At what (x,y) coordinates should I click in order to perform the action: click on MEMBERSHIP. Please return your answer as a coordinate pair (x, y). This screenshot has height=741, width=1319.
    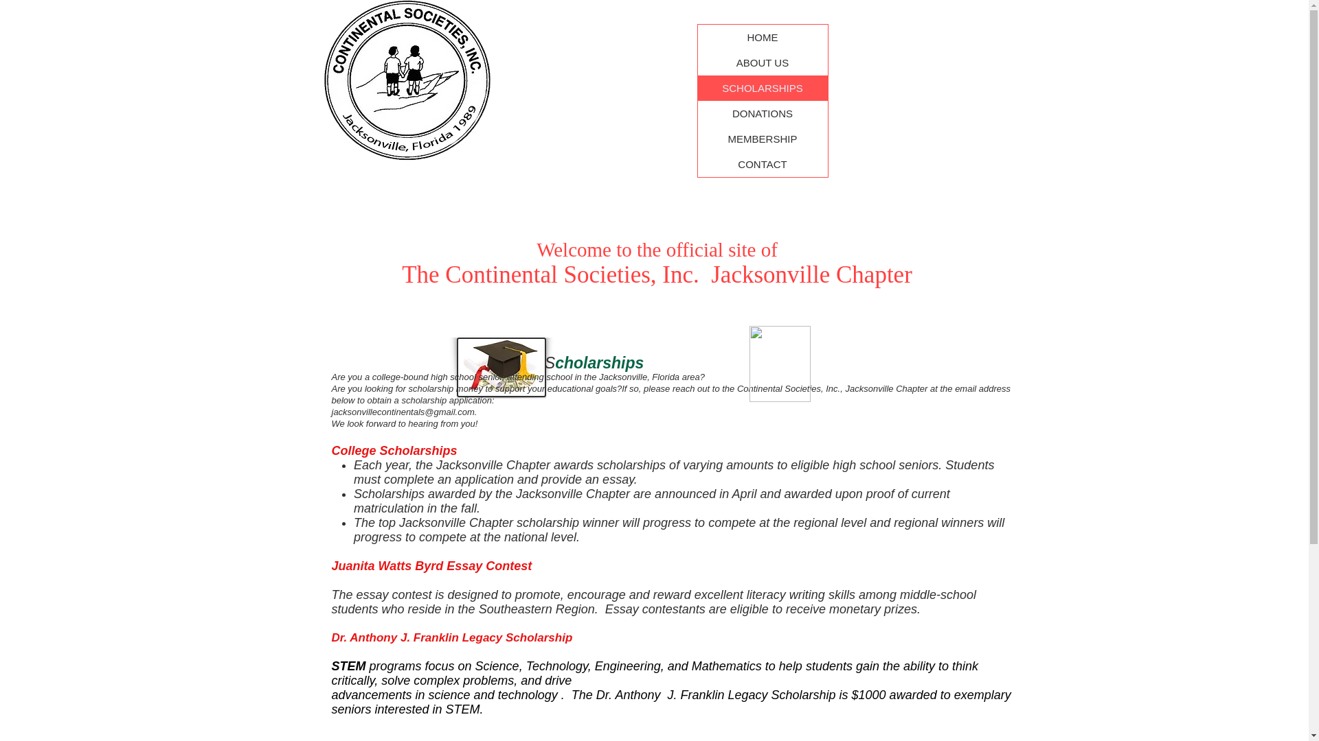
    Looking at the image, I should click on (763, 139).